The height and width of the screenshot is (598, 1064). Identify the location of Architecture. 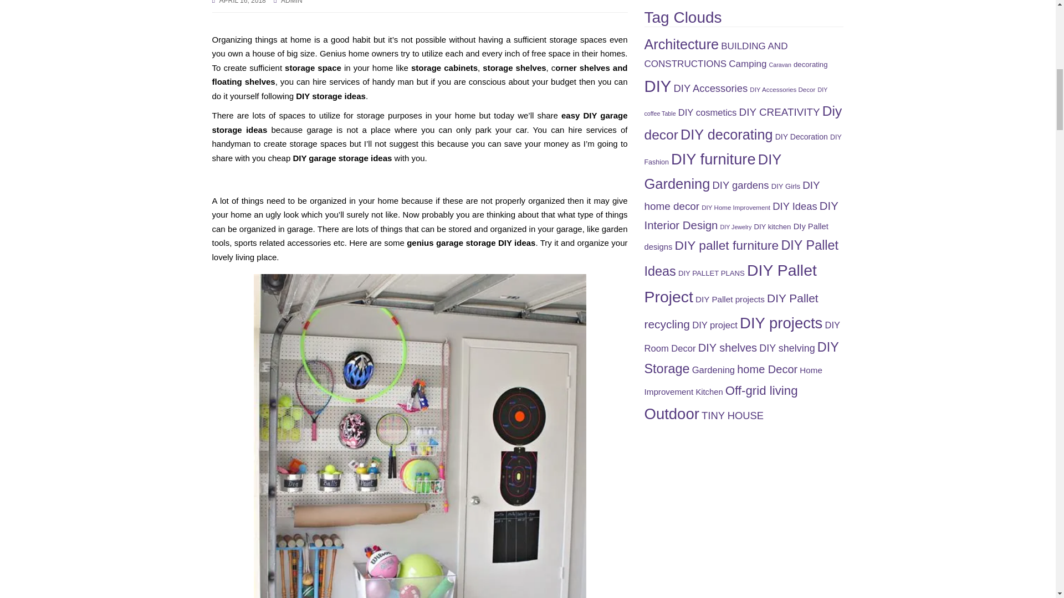
(681, 44).